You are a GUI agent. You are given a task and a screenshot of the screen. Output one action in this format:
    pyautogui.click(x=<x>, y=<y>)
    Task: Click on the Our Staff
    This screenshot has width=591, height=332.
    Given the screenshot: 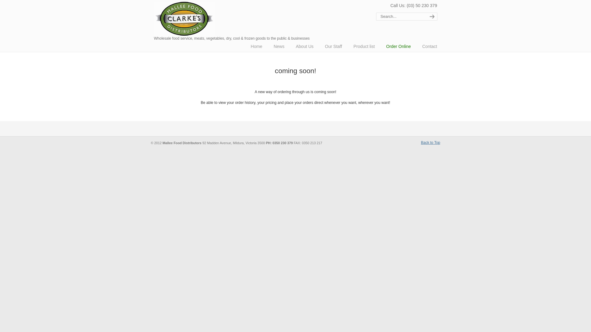 What is the action you would take?
    pyautogui.click(x=334, y=46)
    